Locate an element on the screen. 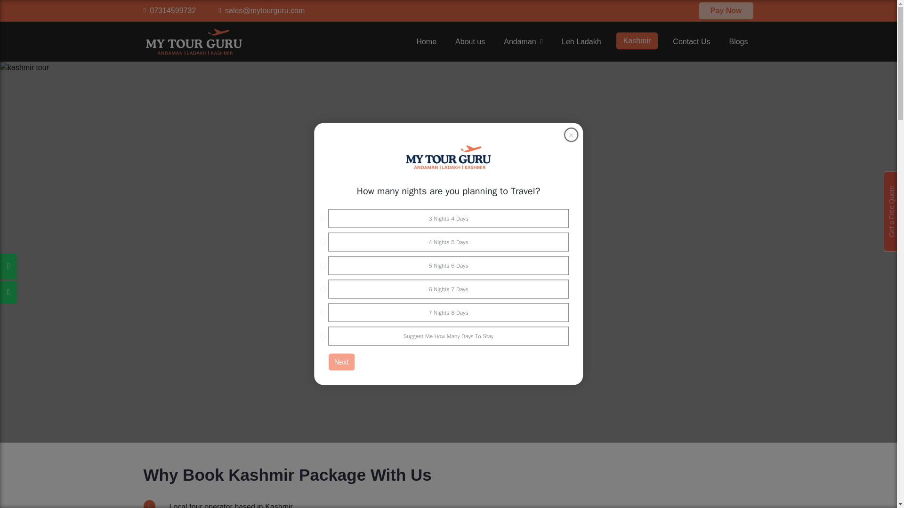 The image size is (904, 508). 7 Nights 8 Days is located at coordinates (323, 312).